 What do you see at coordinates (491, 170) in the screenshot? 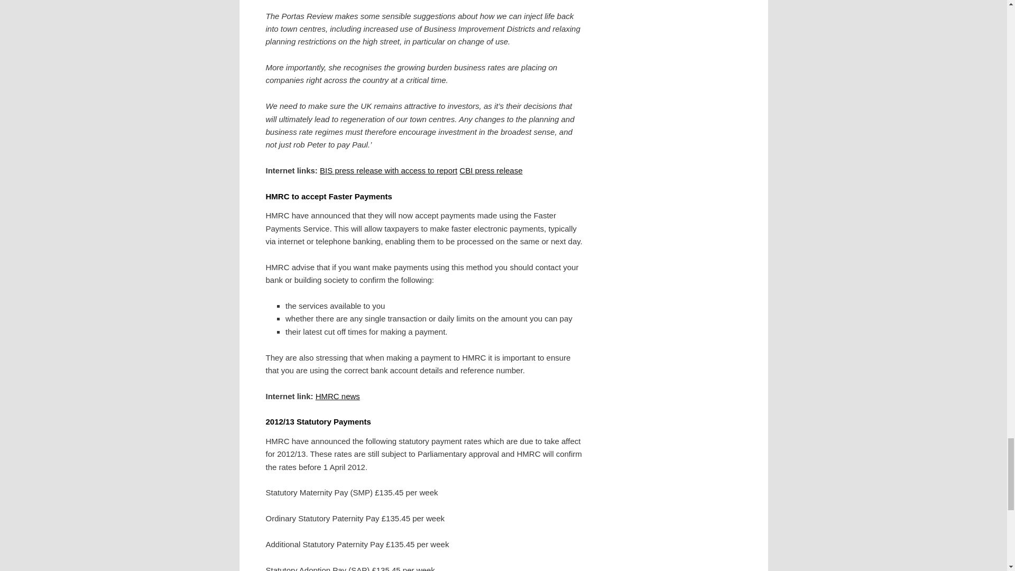
I see `CBI press release` at bounding box center [491, 170].